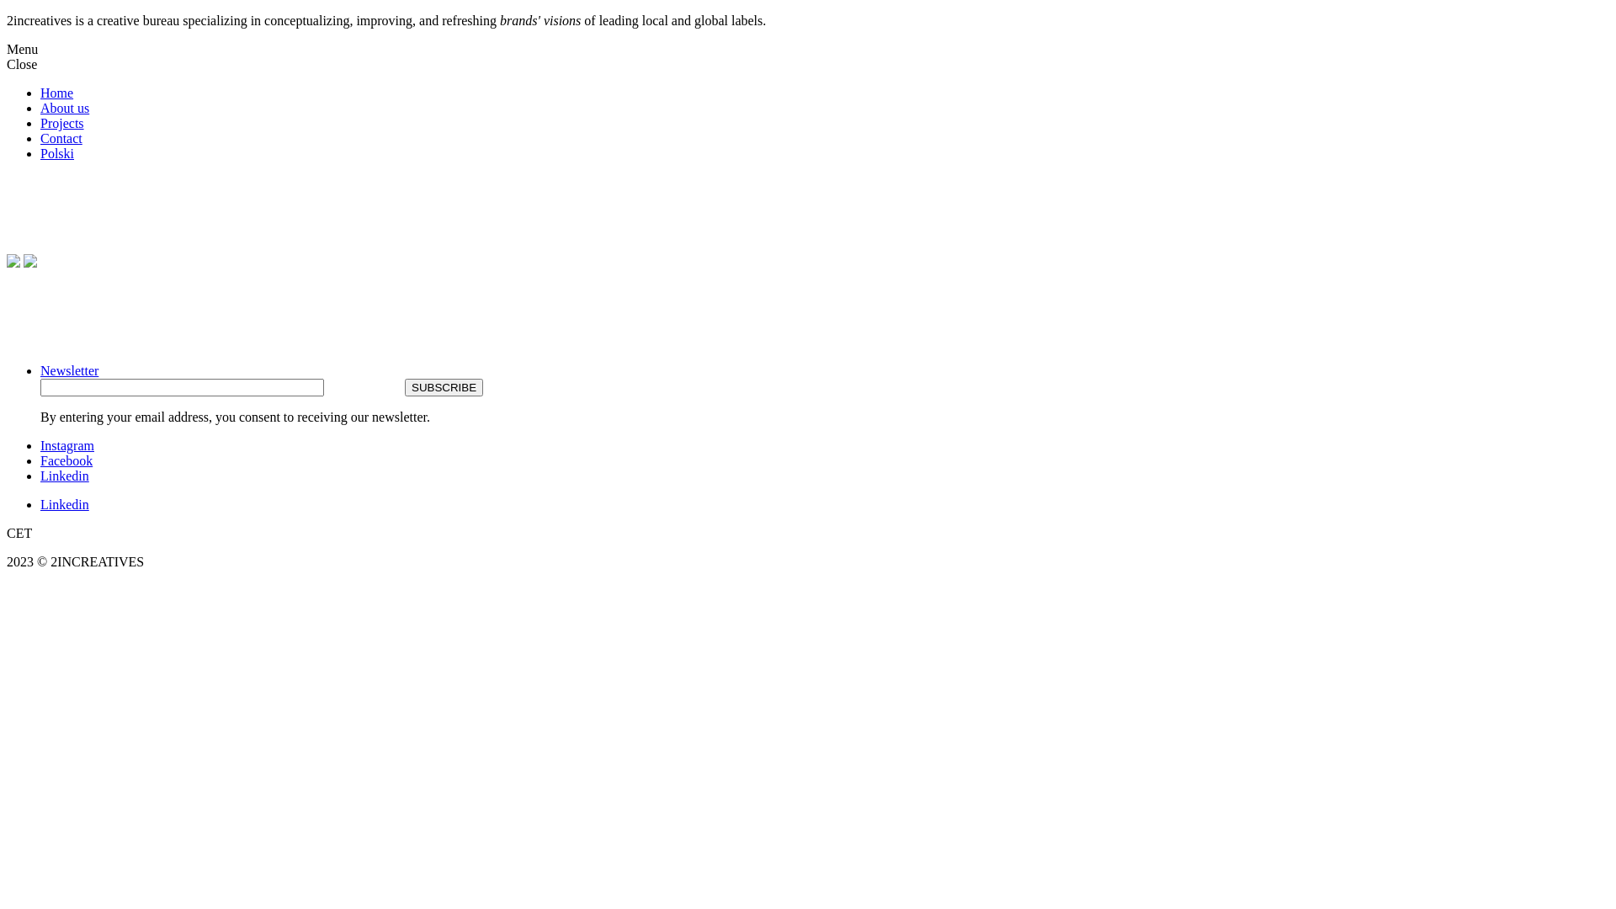 This screenshot has height=909, width=1616. Describe the element at coordinates (66, 461) in the screenshot. I see `Facebook` at that location.